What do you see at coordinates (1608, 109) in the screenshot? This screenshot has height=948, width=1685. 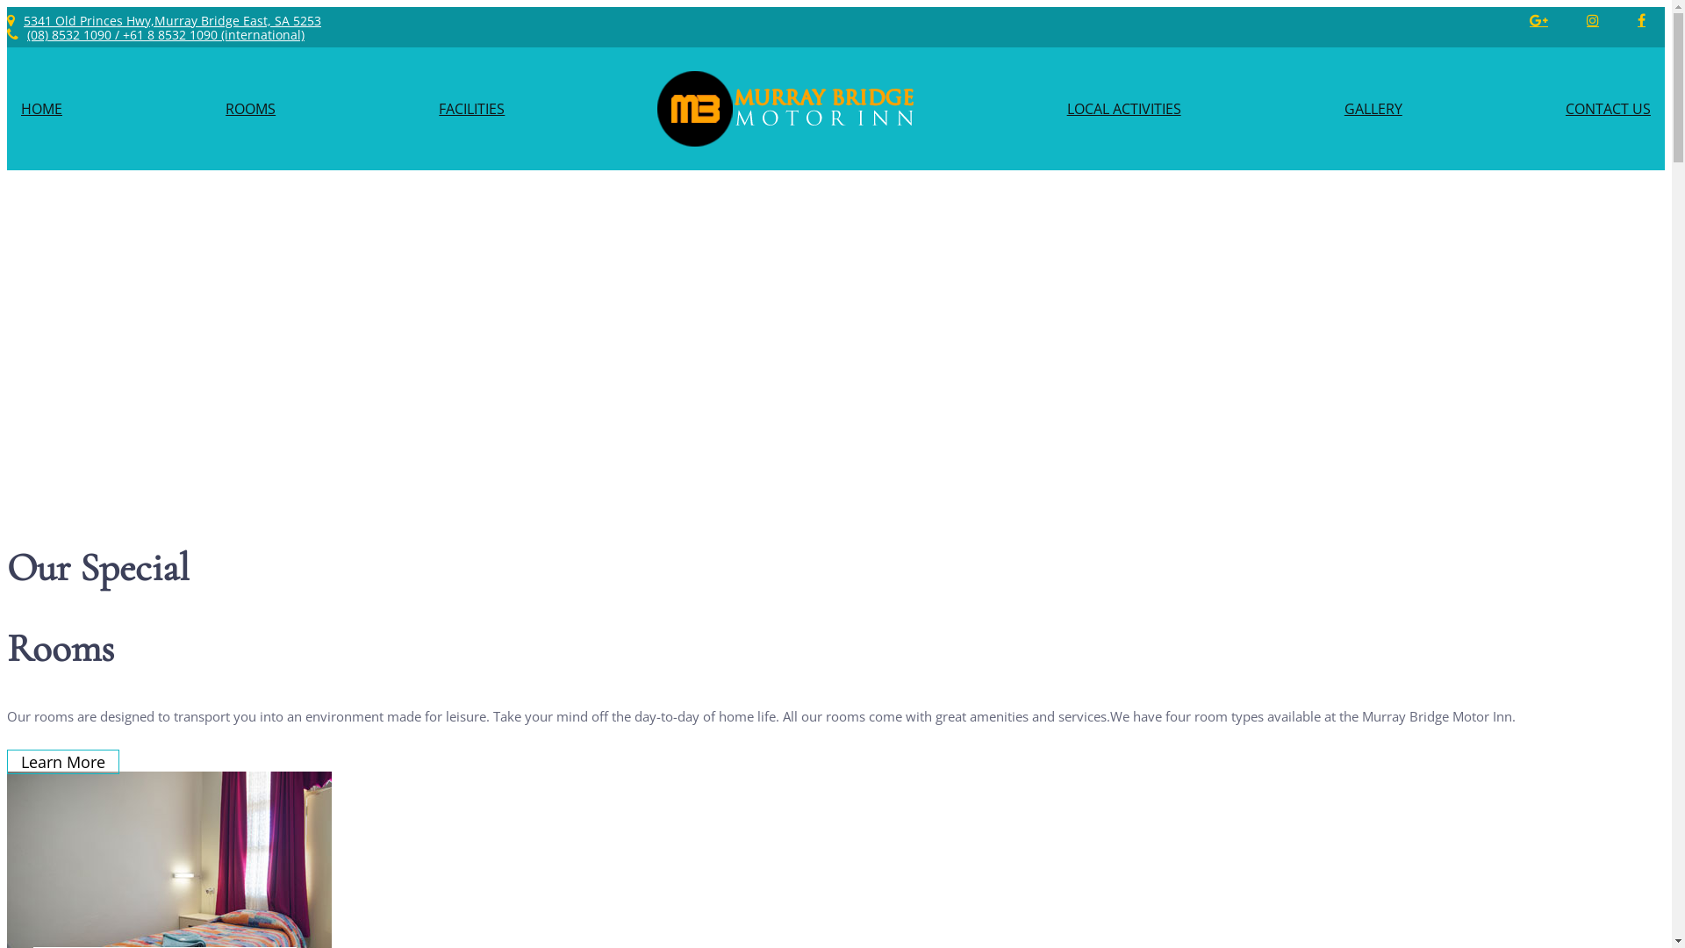 I see `CONTACT US` at bounding box center [1608, 109].